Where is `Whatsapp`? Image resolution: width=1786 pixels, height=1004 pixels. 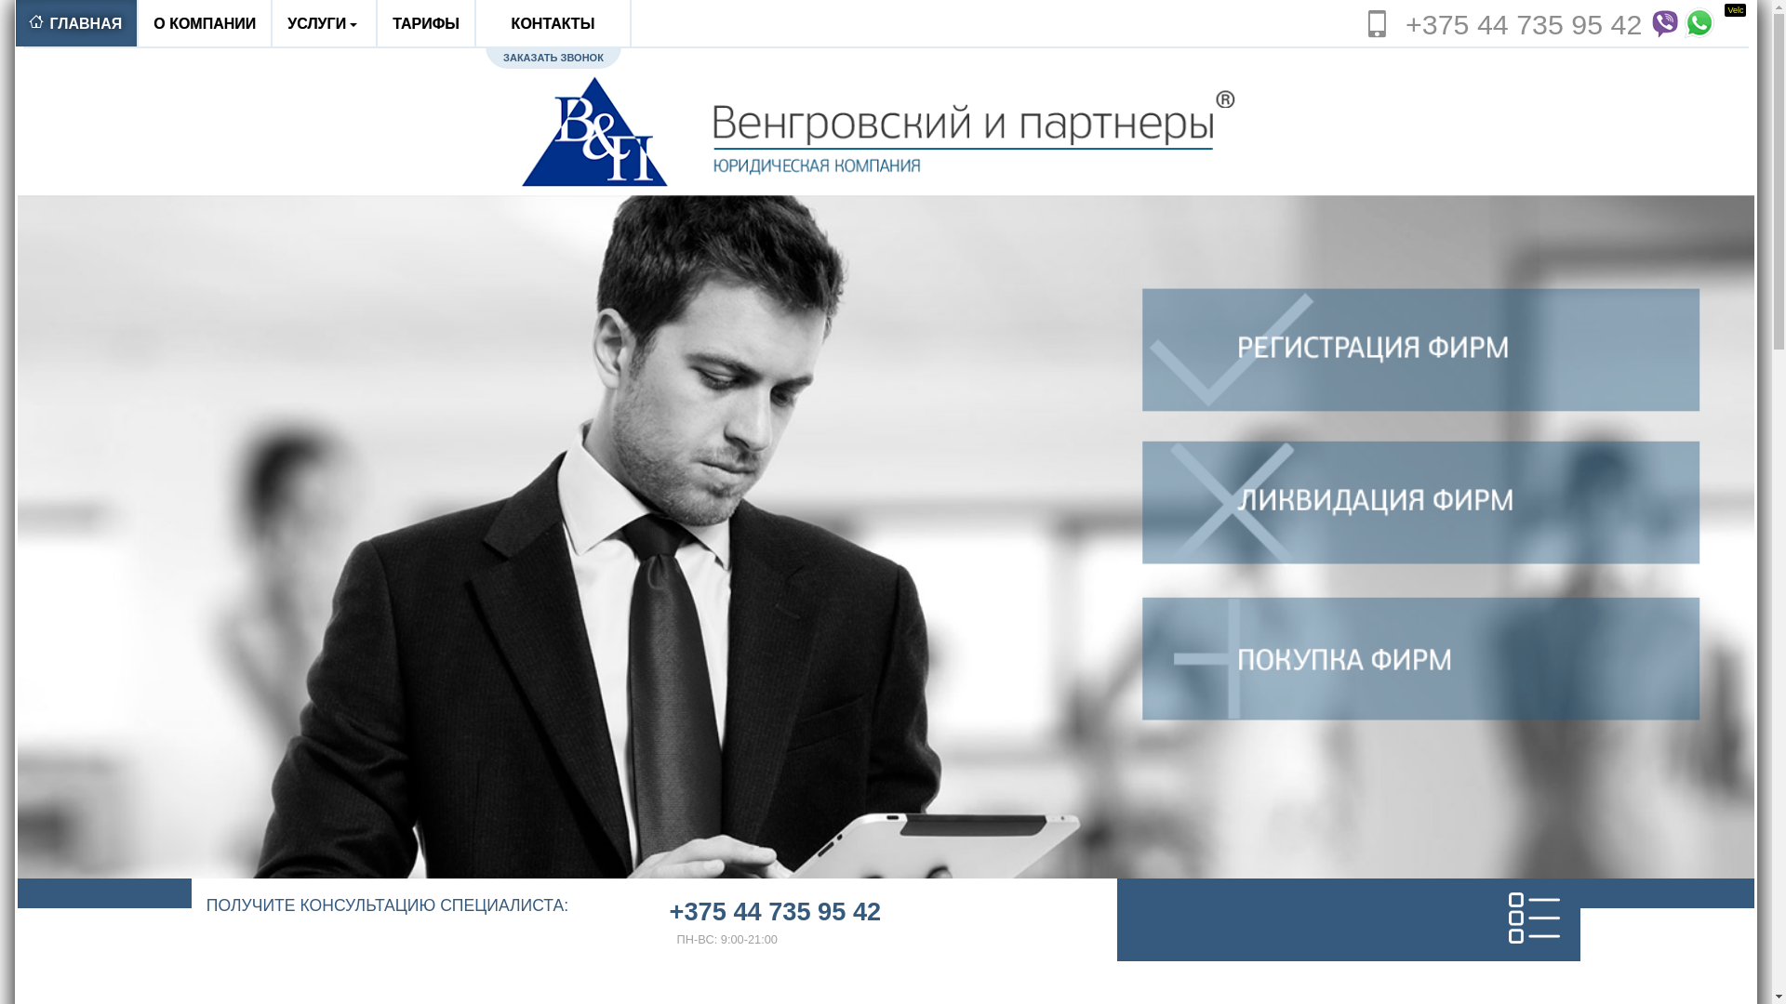
Whatsapp is located at coordinates (1701, 23).